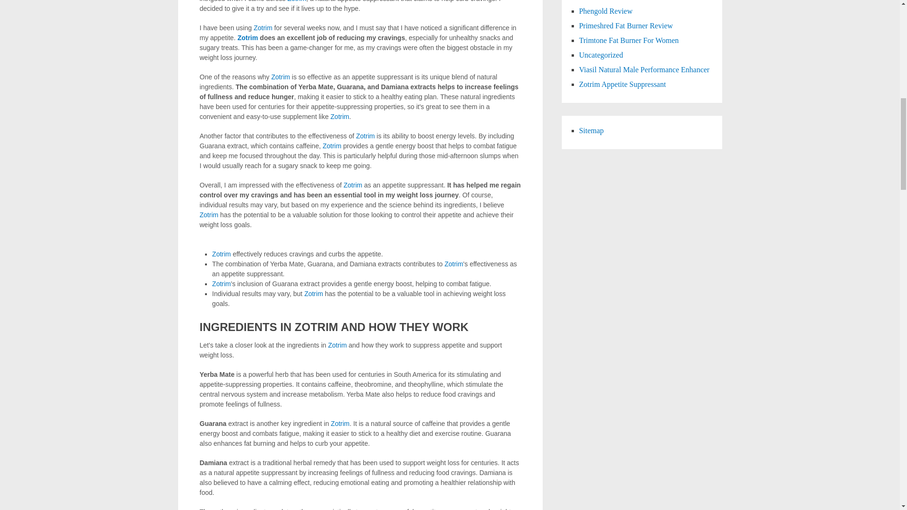 This screenshot has height=510, width=907. Describe the element at coordinates (366, 136) in the screenshot. I see `Zotrim` at that location.